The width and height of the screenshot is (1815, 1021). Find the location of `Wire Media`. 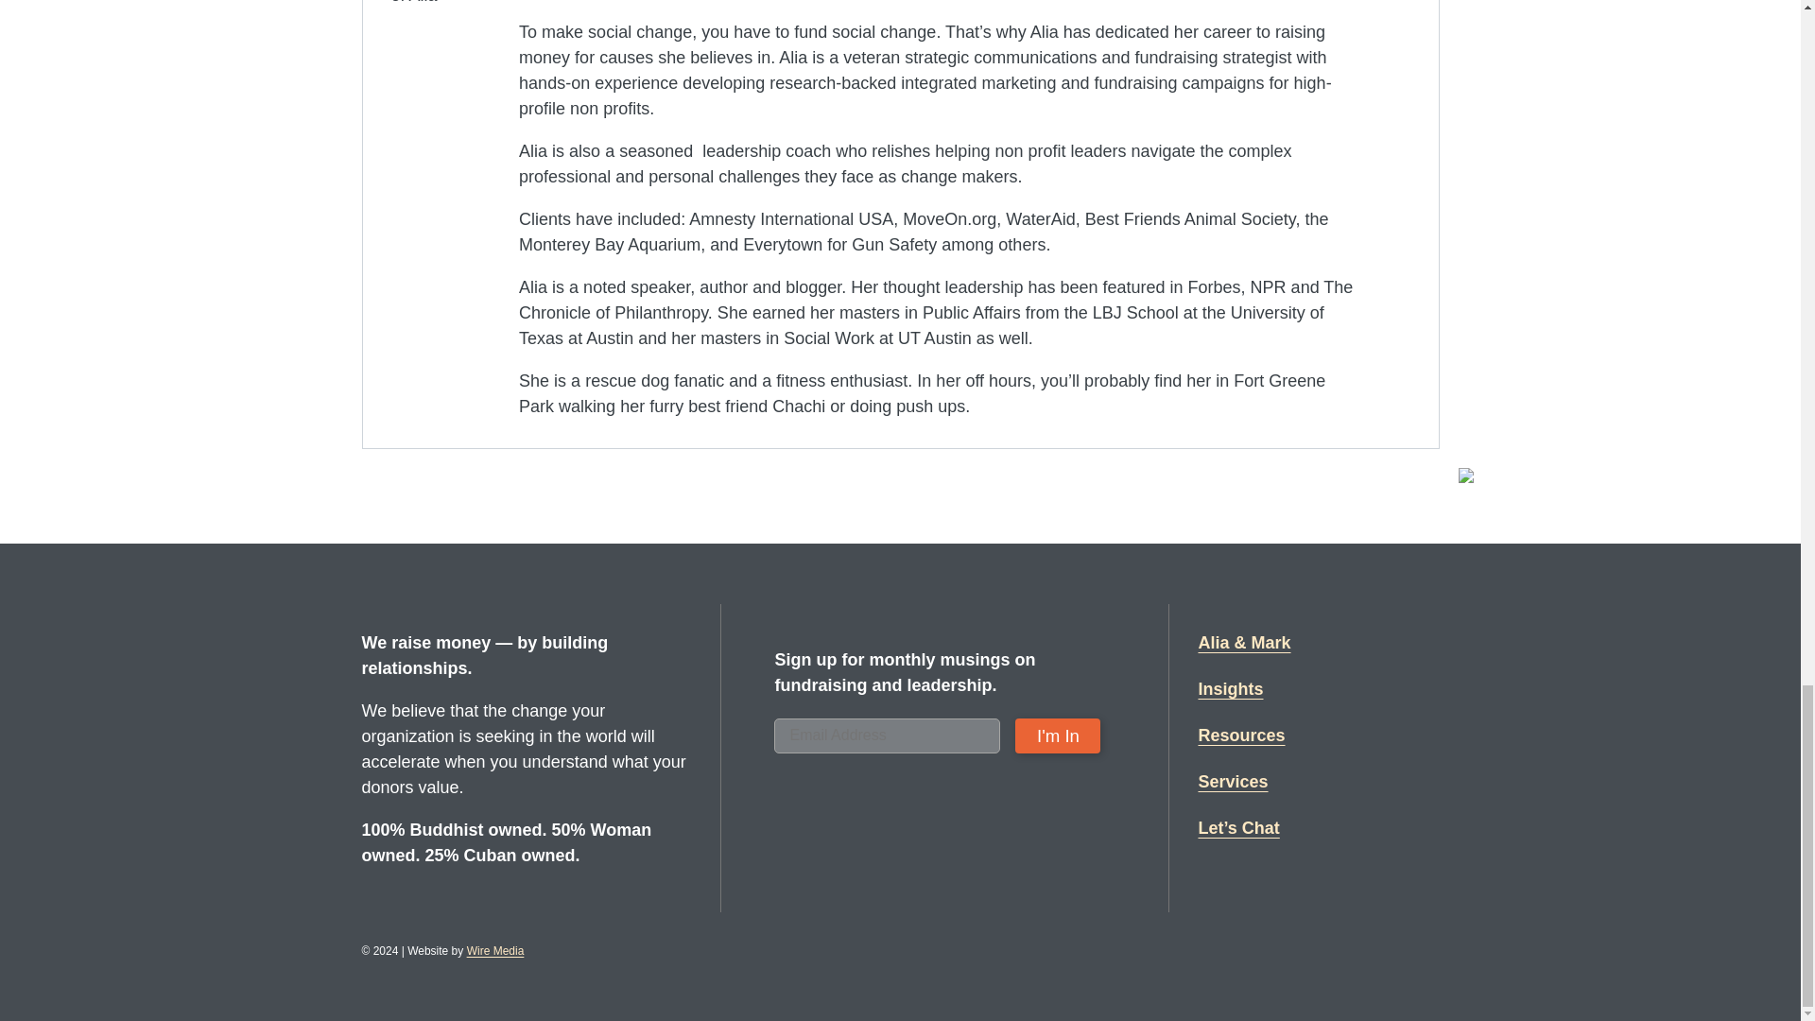

Wire Media is located at coordinates (495, 951).